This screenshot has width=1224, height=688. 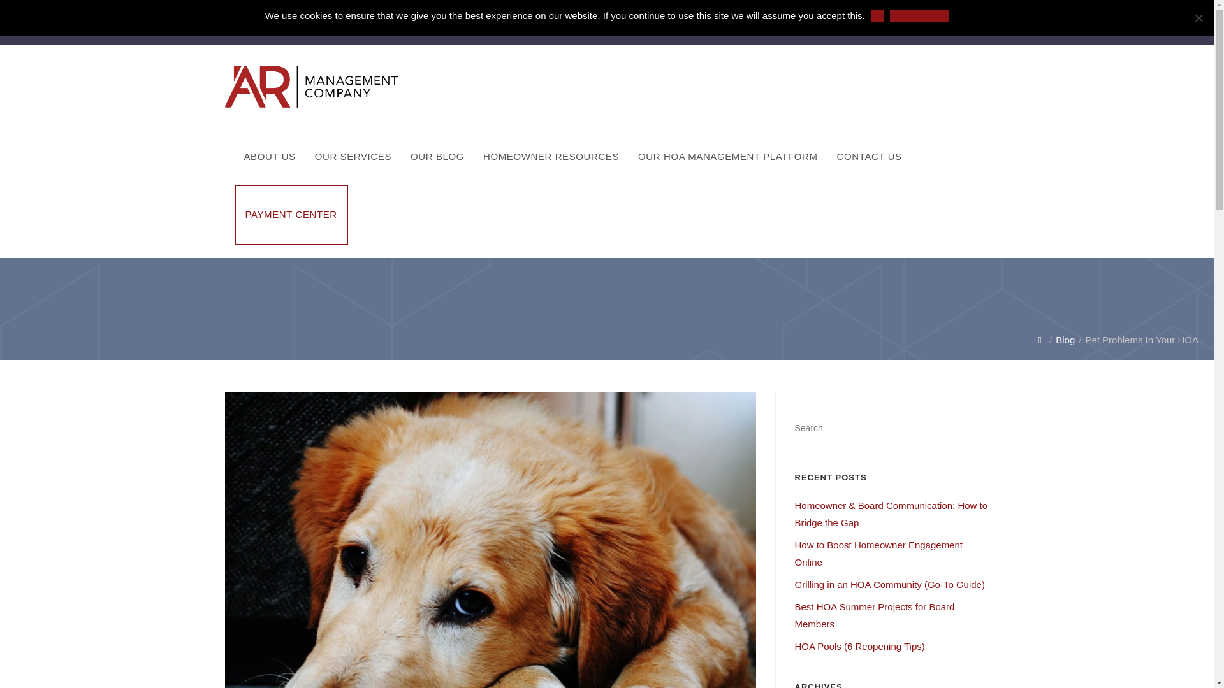 What do you see at coordinates (878, 553) in the screenshot?
I see `How to Boost Homeowner Engagement Online` at bounding box center [878, 553].